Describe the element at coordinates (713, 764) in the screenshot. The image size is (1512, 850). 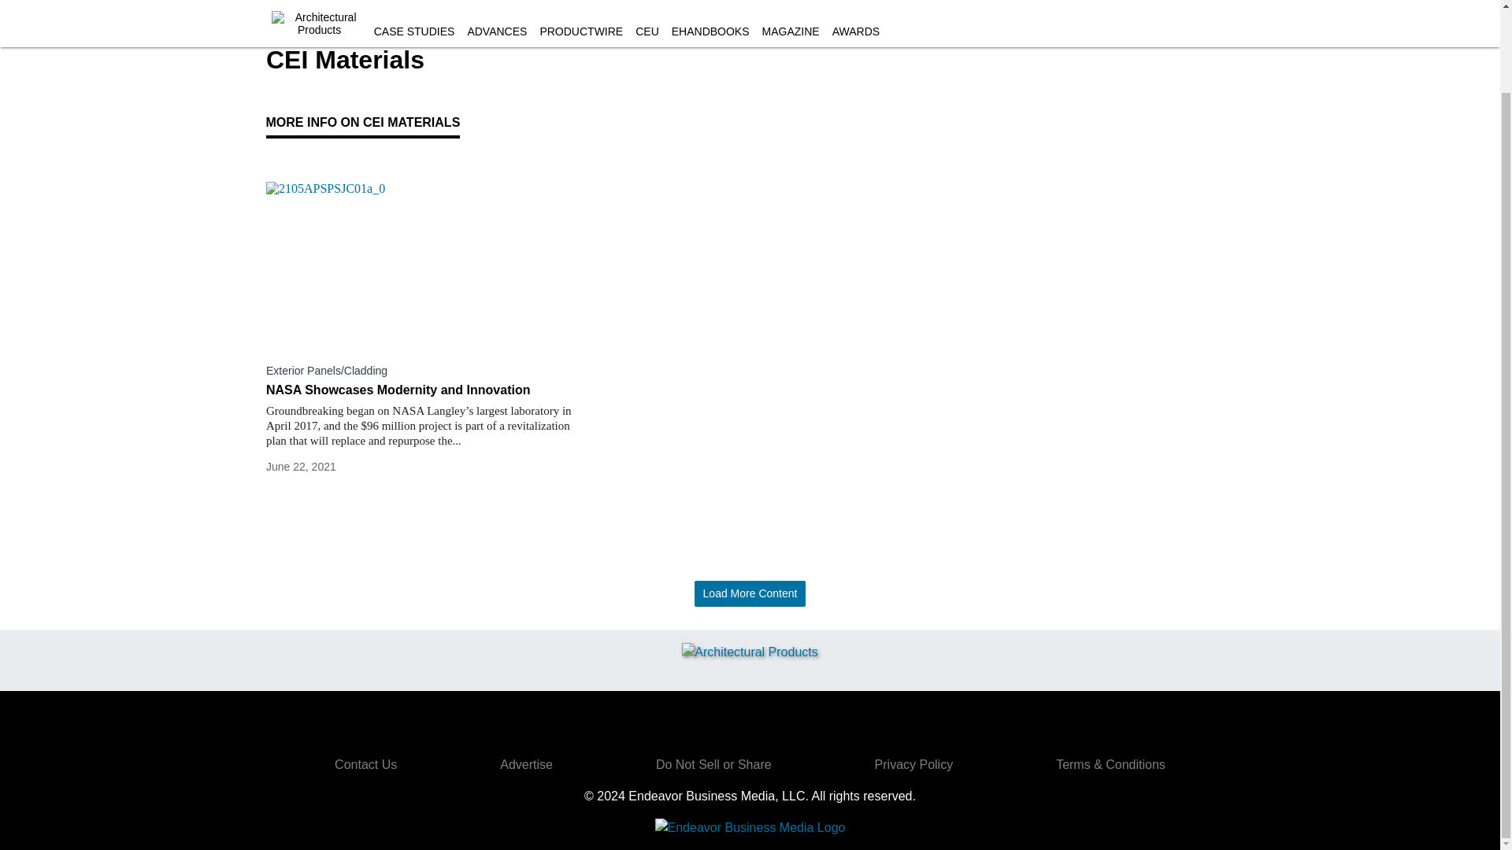
I see `Do Not Sell or Share` at that location.